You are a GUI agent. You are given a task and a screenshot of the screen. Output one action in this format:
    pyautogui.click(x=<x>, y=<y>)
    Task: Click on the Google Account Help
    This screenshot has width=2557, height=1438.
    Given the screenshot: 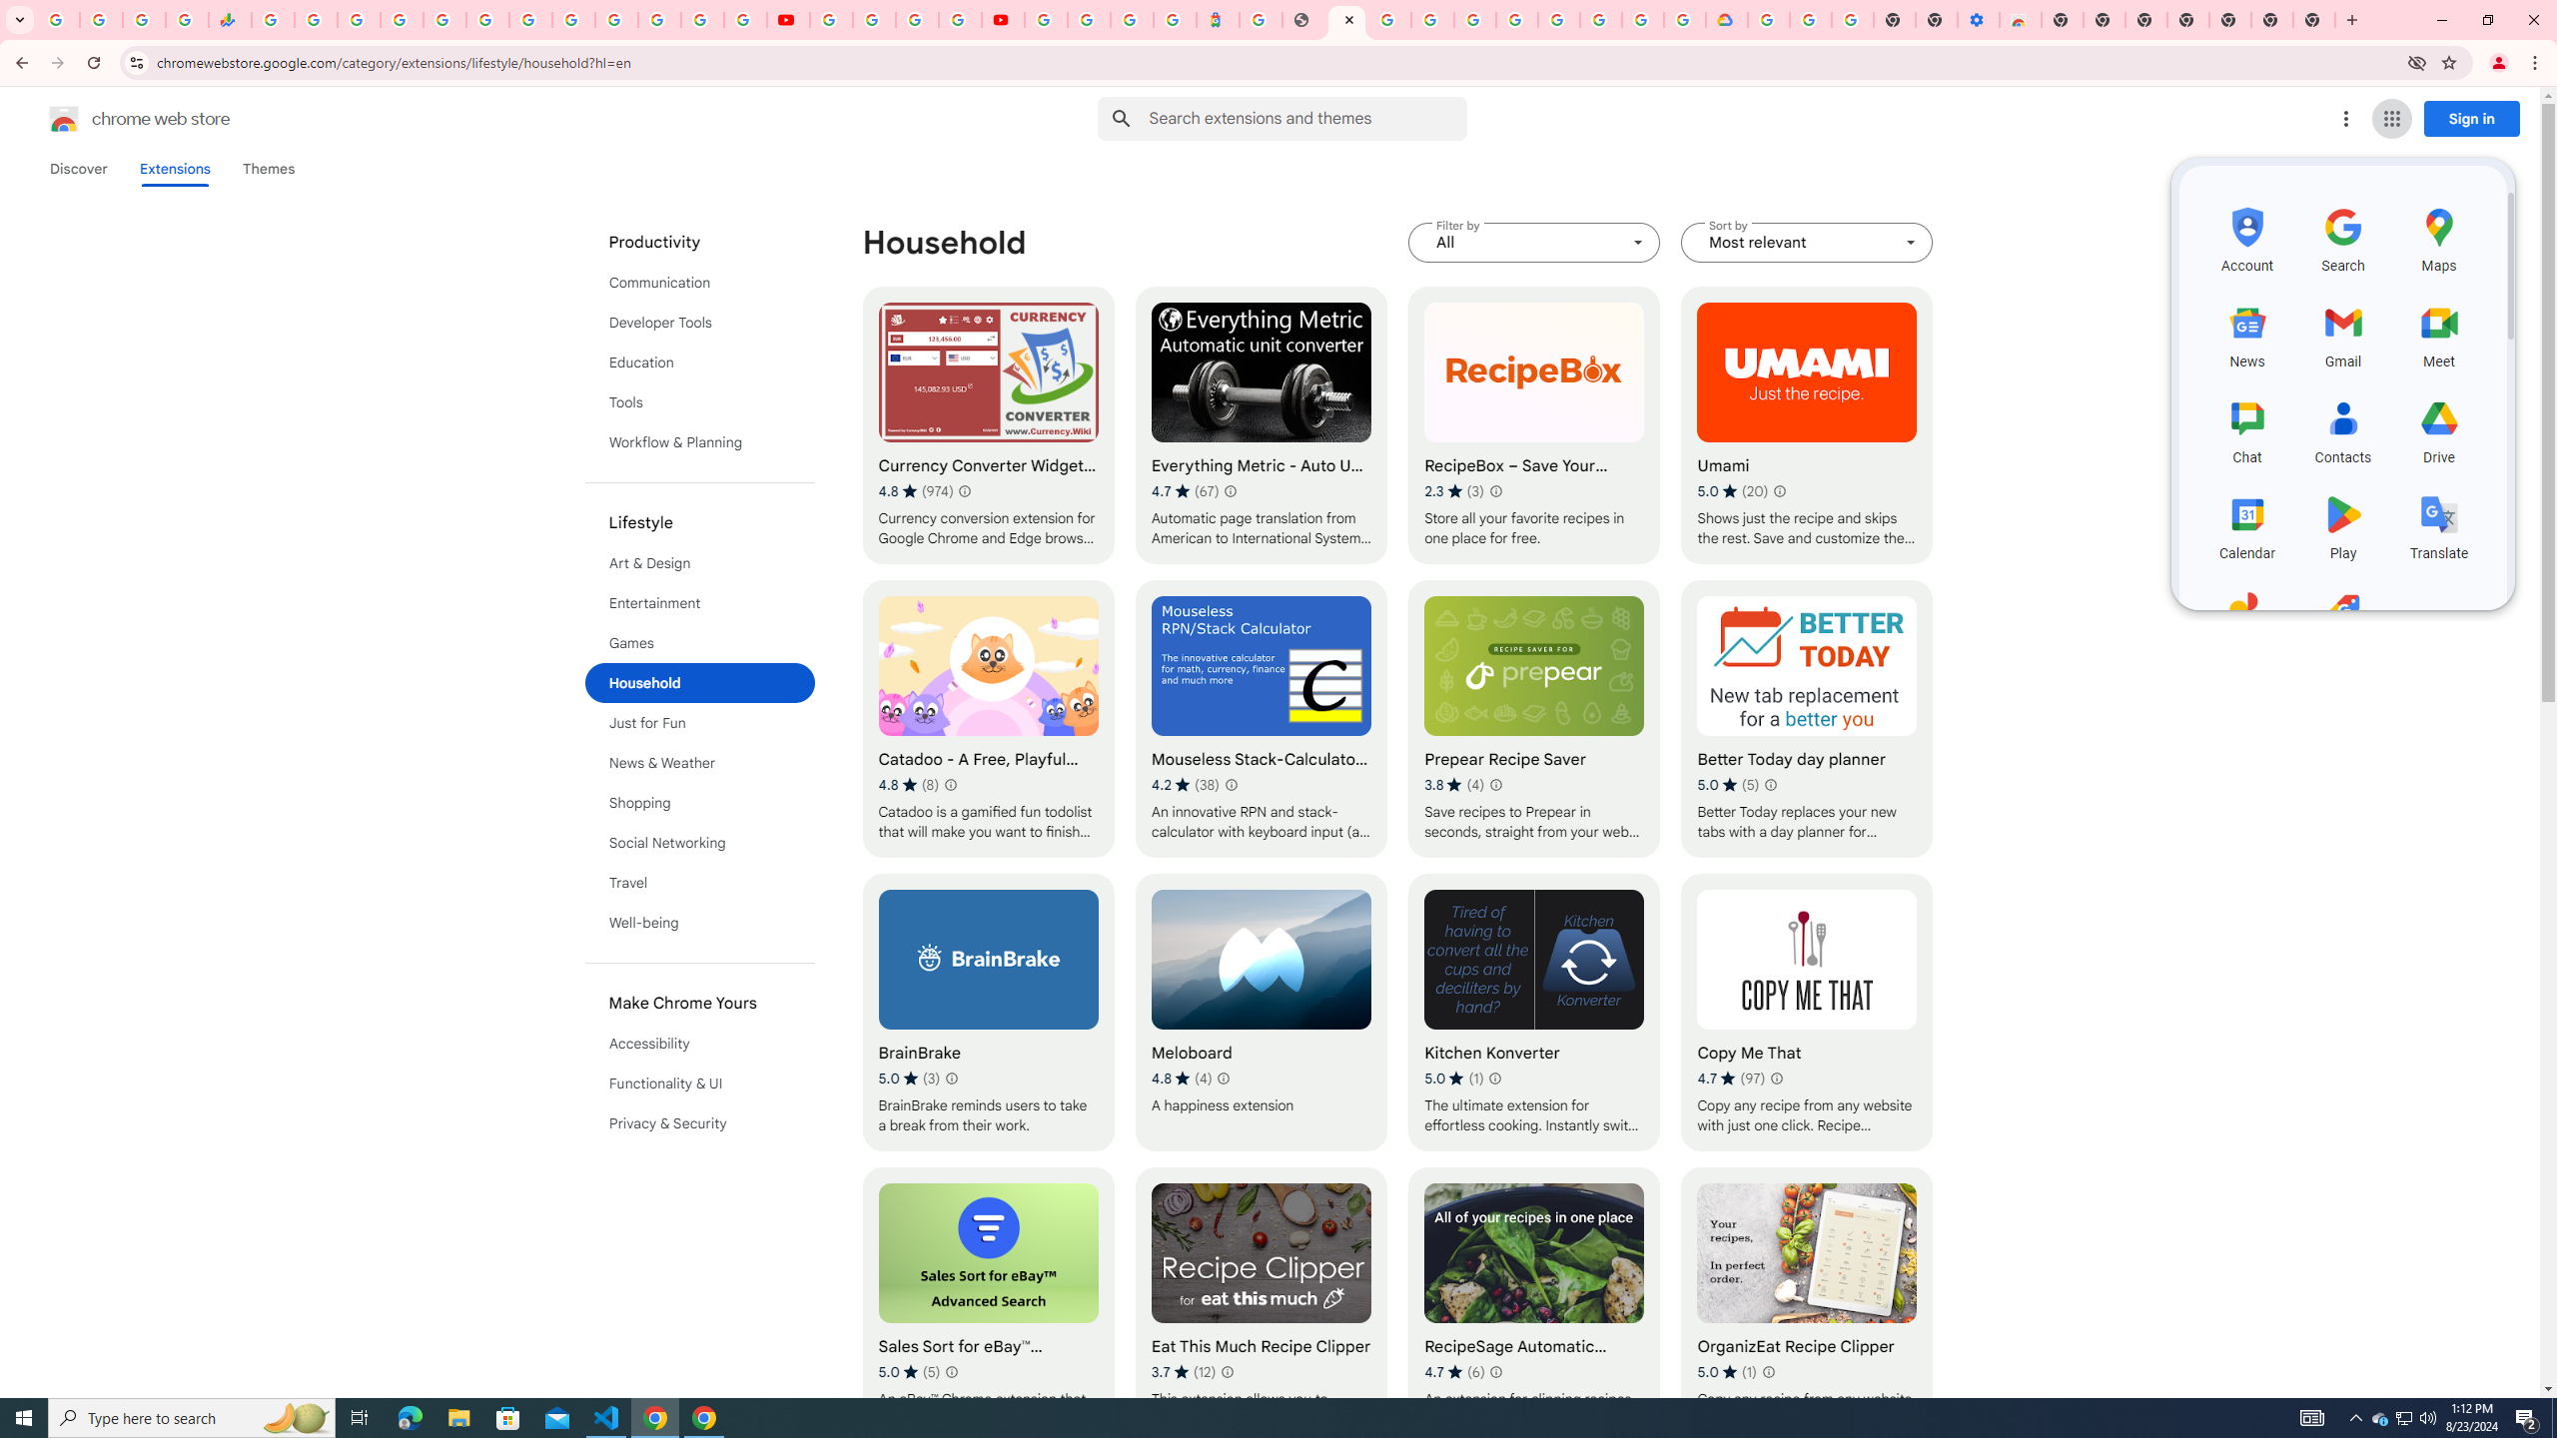 What is the action you would take?
    pyautogui.click(x=1810, y=20)
    